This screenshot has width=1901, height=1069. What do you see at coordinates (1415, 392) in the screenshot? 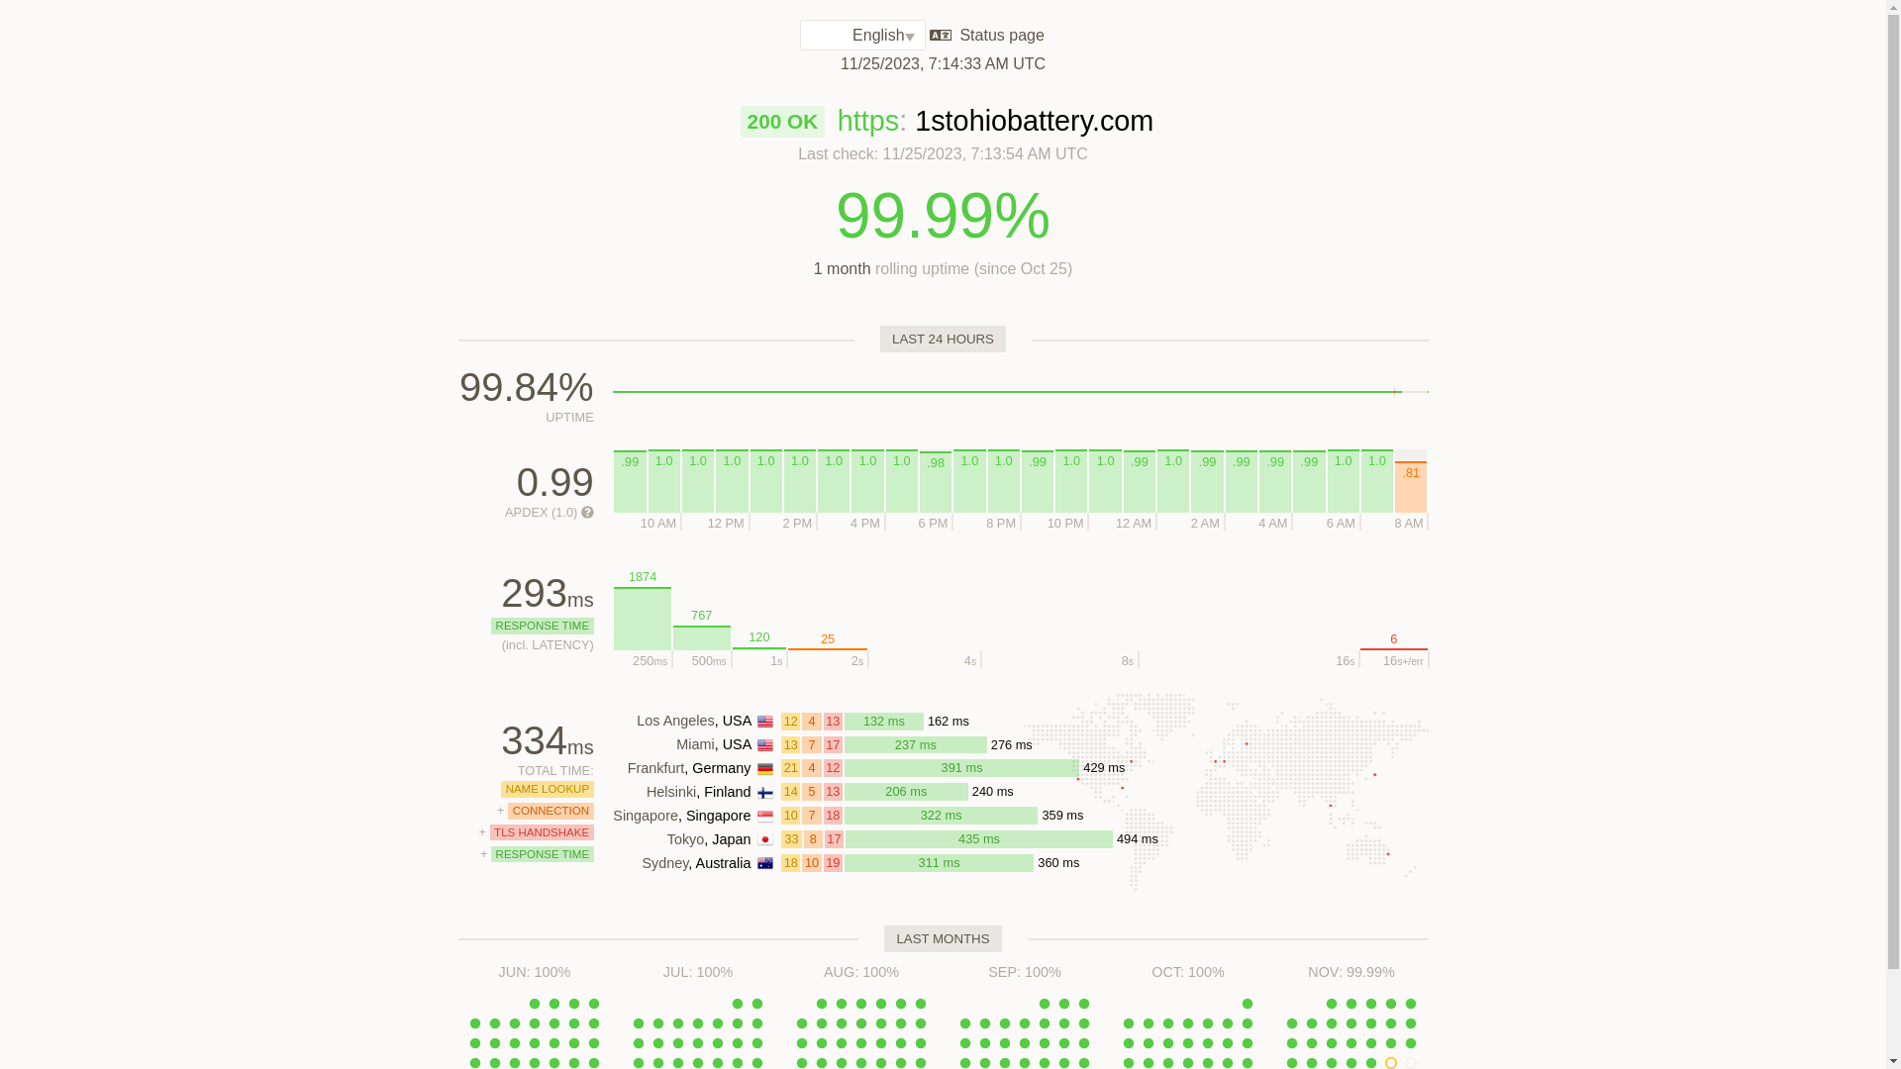
I see `Not monitored yet` at bounding box center [1415, 392].